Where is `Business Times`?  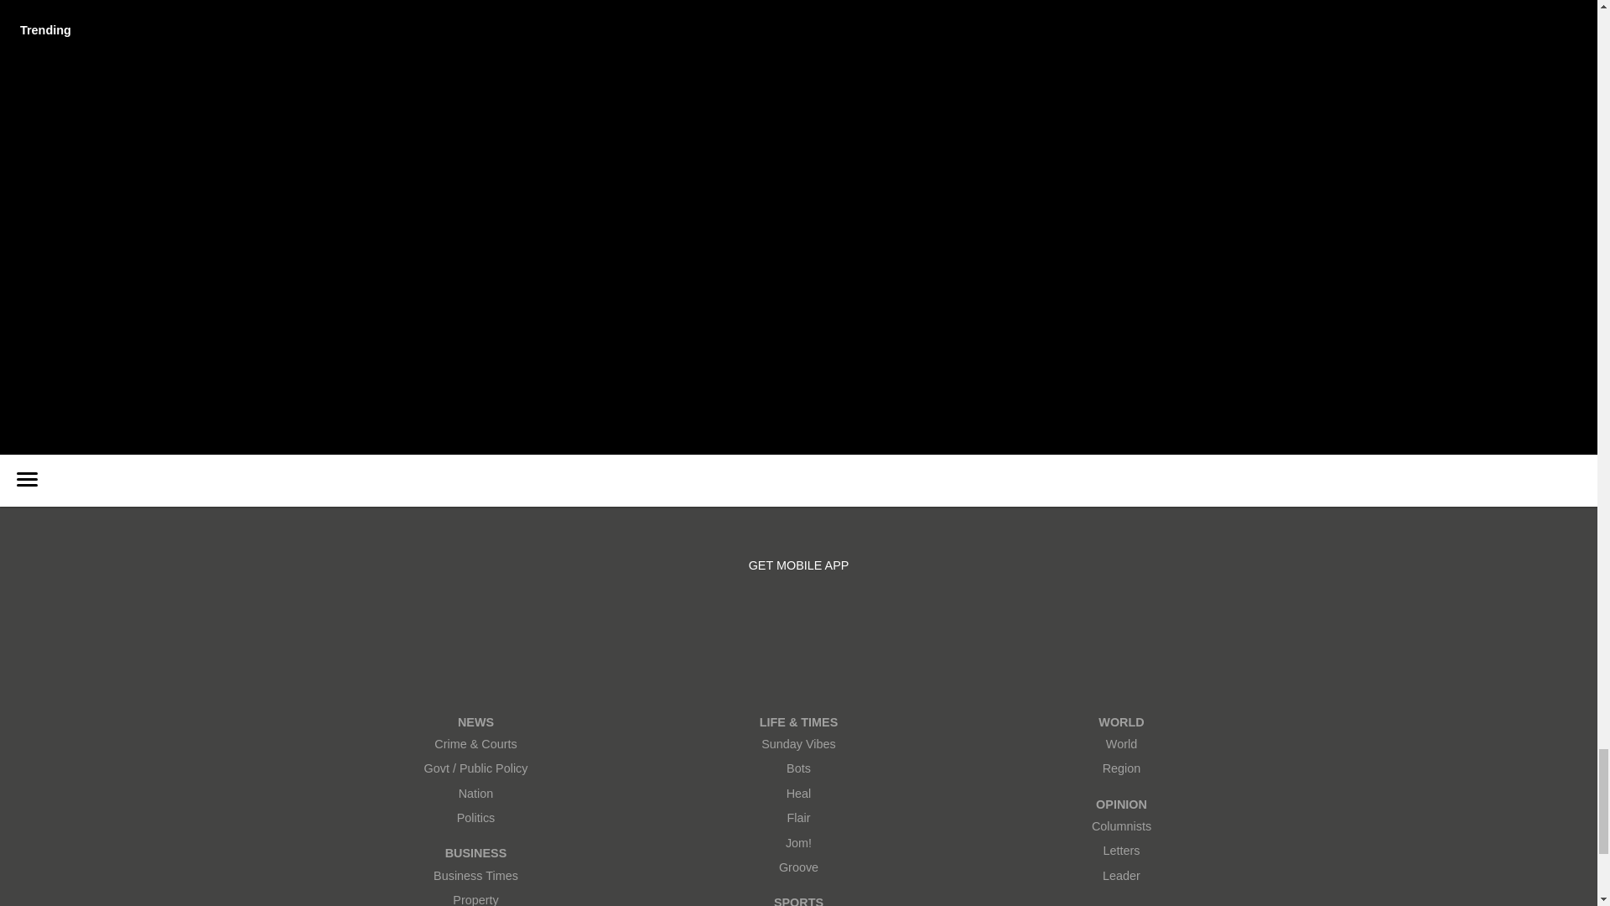
Business Times is located at coordinates (475, 876).